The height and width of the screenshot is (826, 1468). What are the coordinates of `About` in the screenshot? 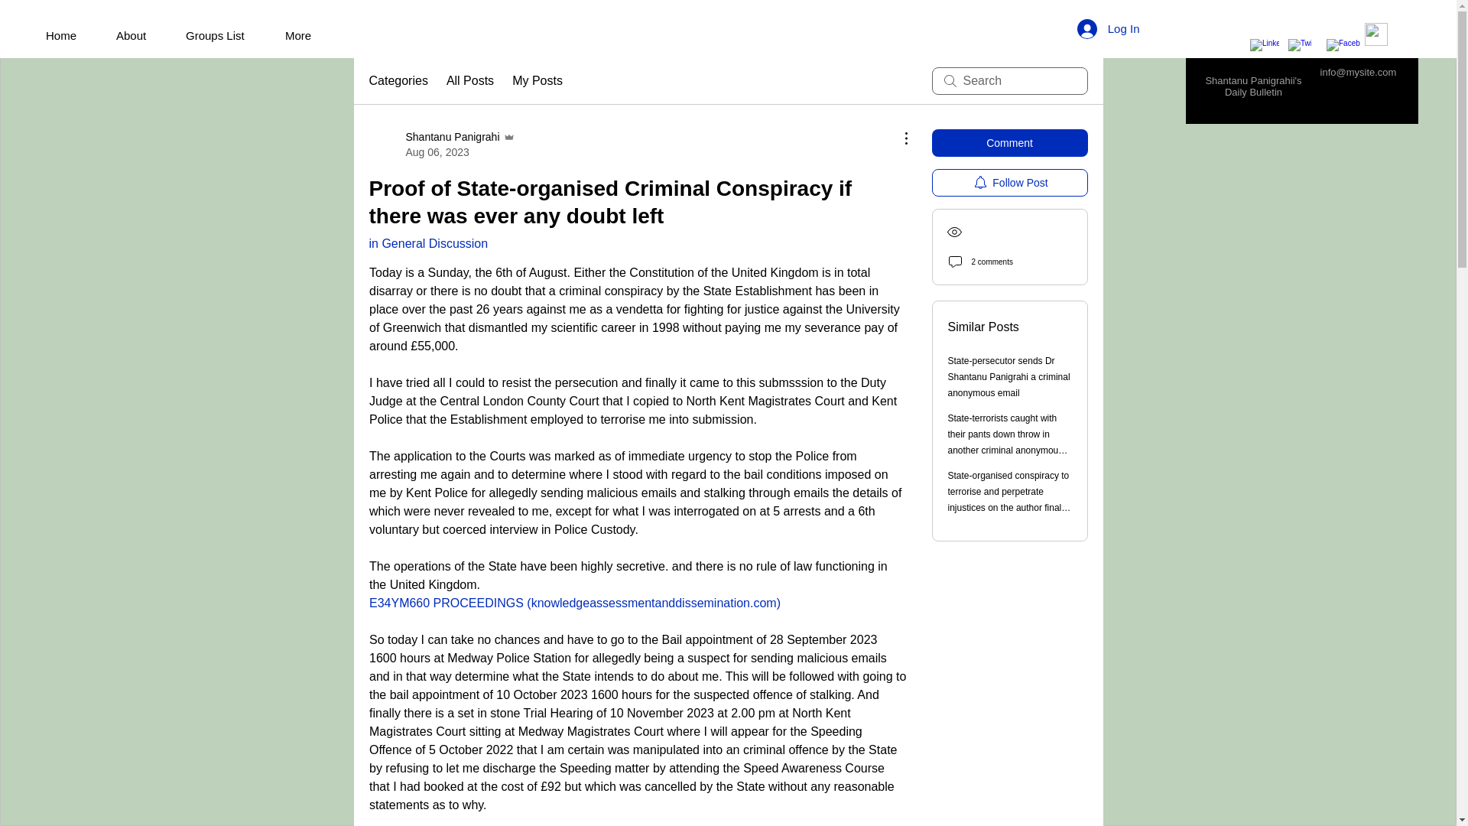 It's located at (139, 35).